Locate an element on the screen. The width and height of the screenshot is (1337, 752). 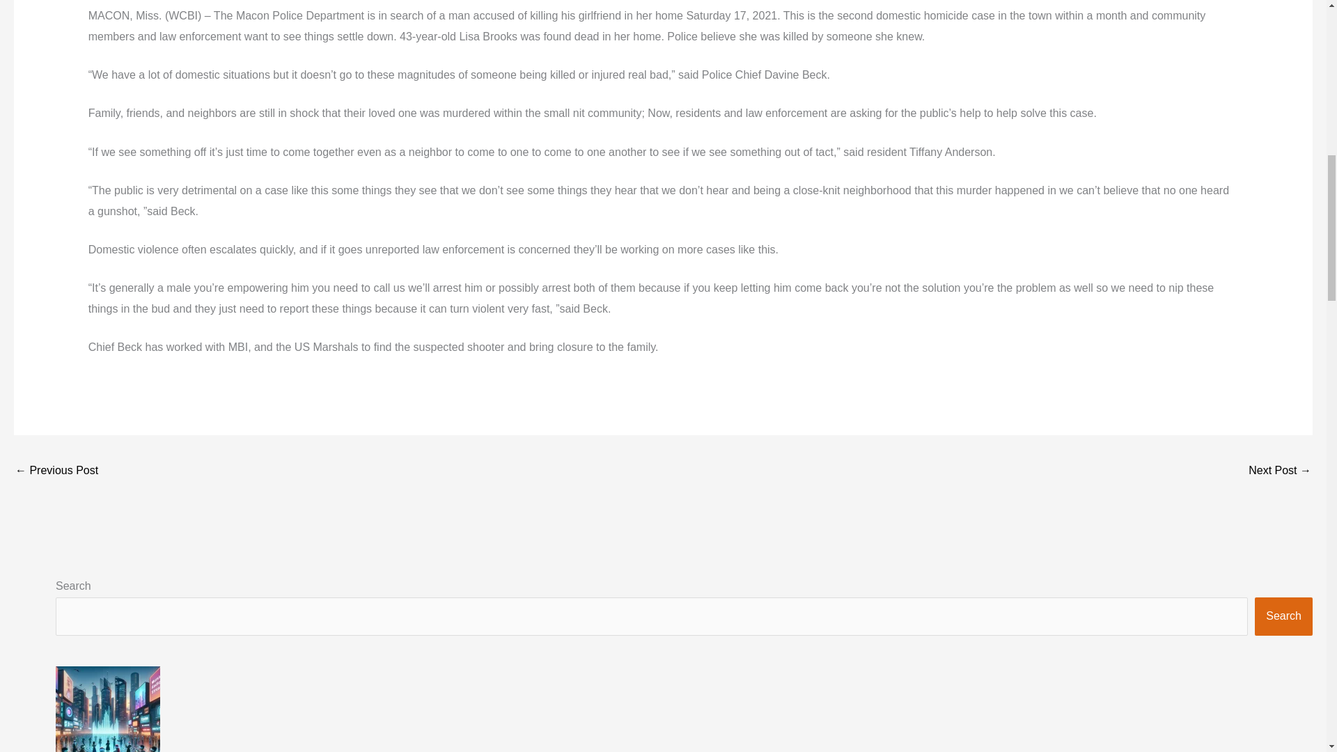
Carrier Ford finishes first planned incremental availability is located at coordinates (56, 471).